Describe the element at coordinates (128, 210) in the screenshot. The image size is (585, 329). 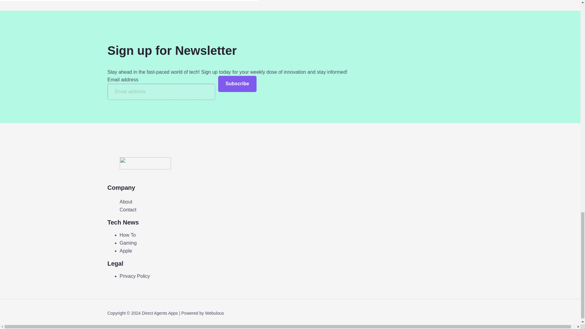
I see `Contact` at that location.